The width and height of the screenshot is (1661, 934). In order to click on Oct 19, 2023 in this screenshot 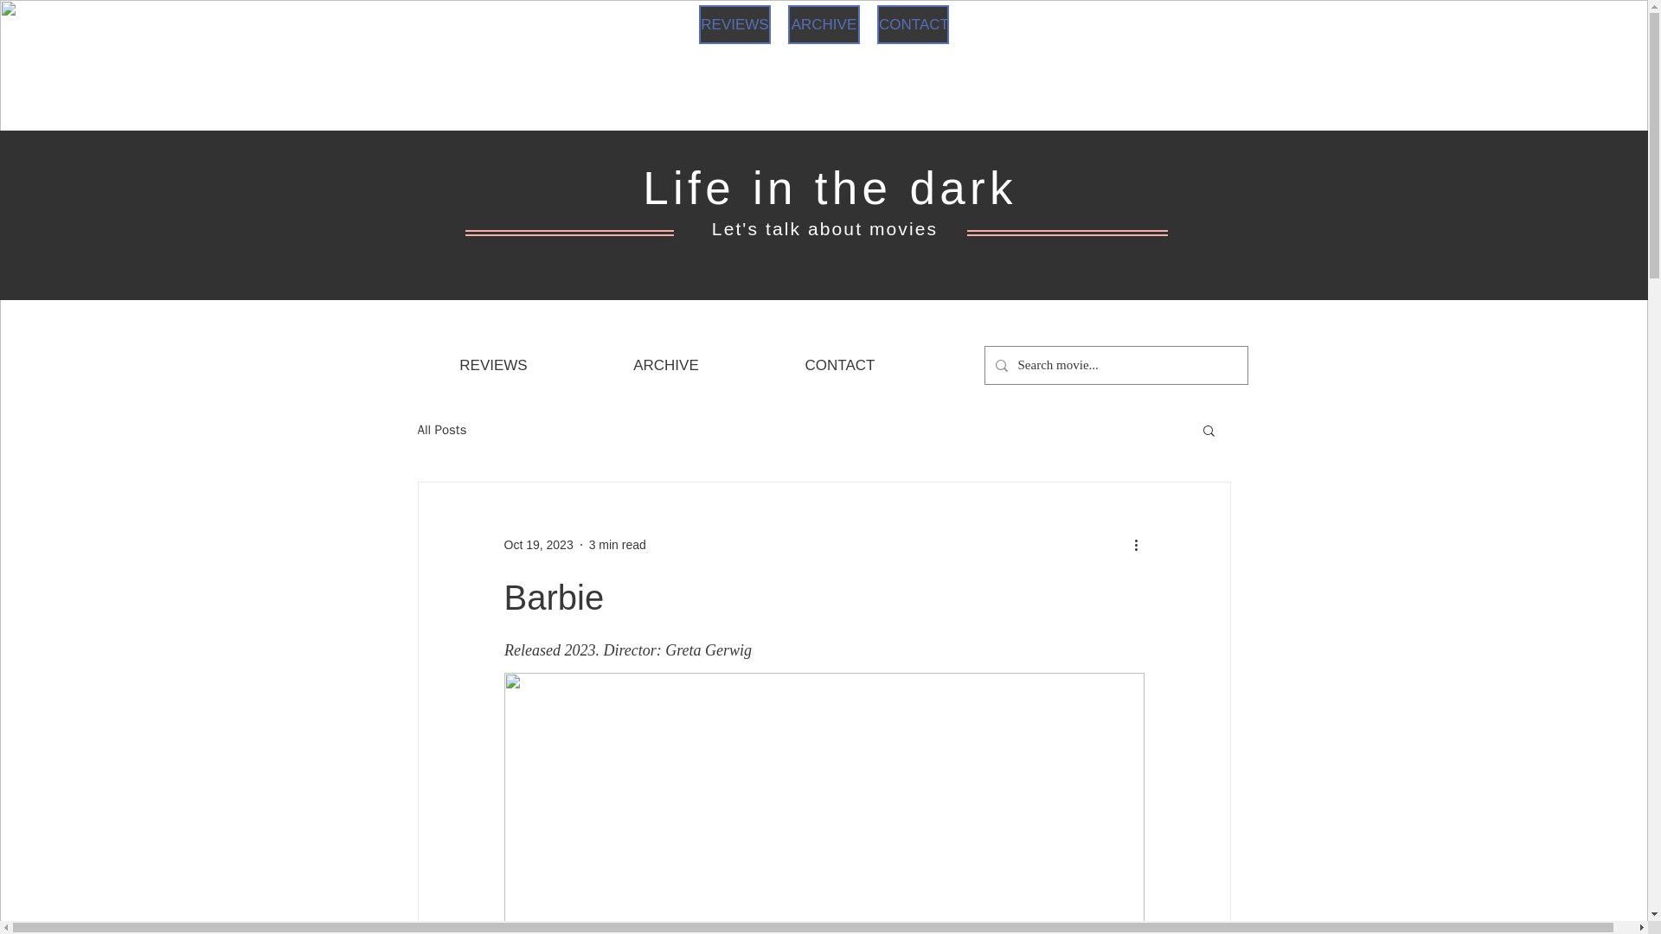, I will do `click(538, 545)`.